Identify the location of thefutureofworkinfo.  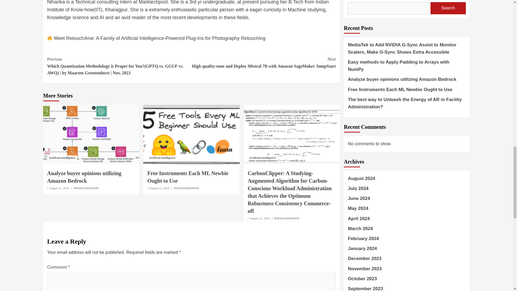
(186, 188).